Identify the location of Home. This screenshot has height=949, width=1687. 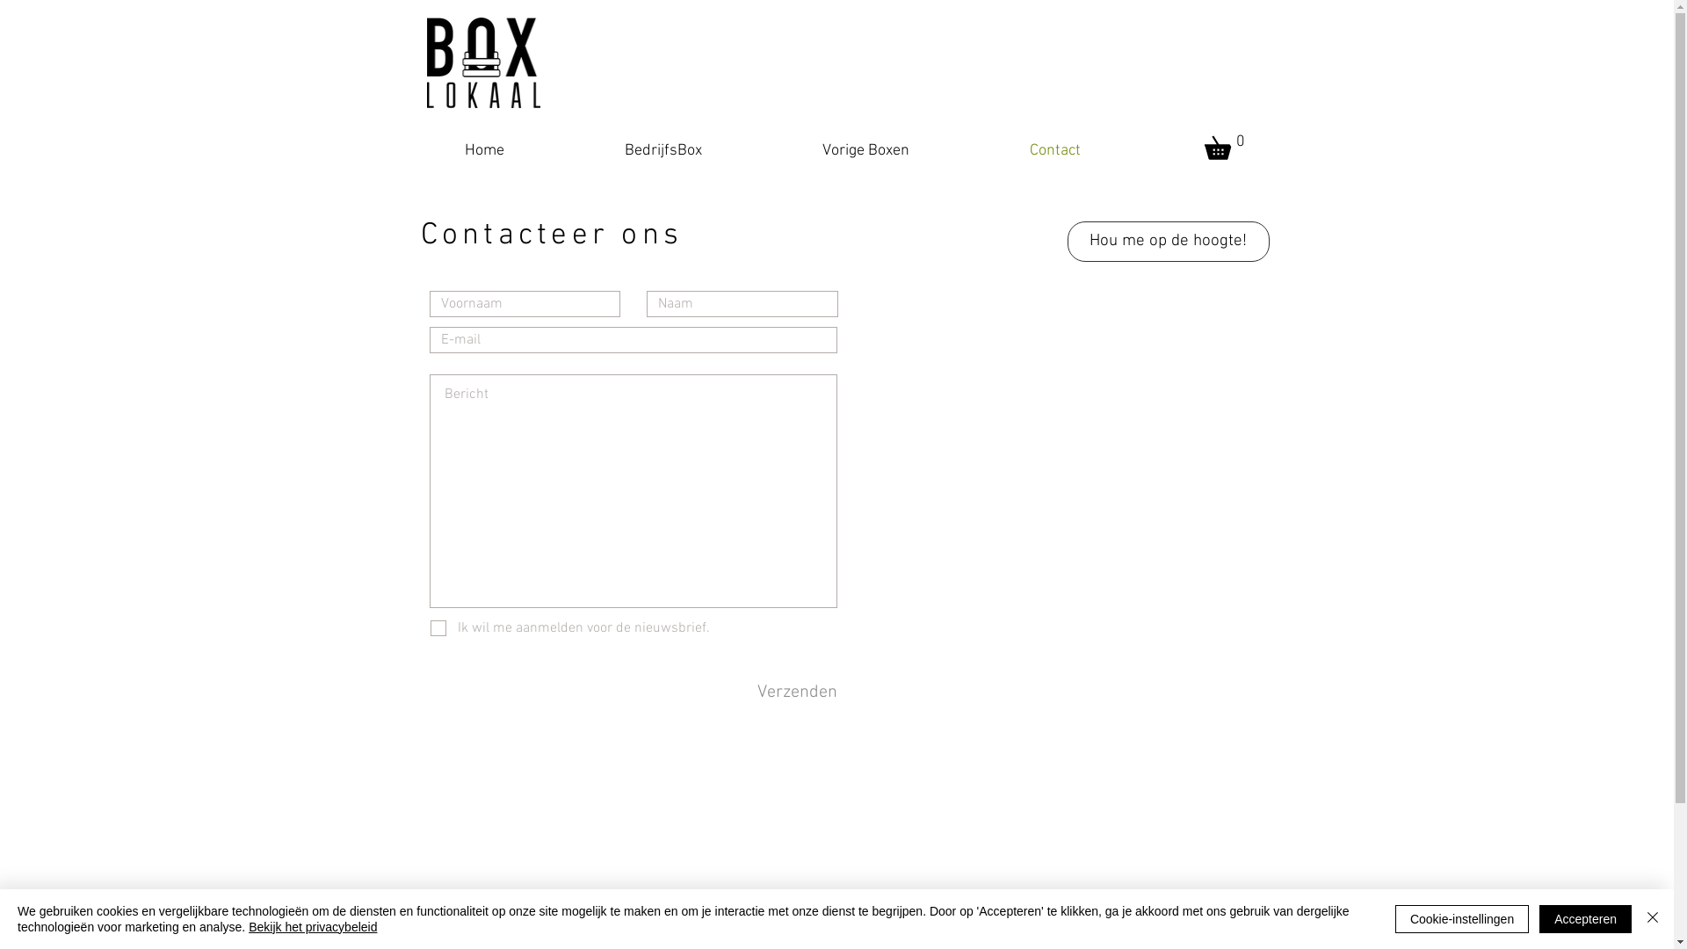
(526, 149).